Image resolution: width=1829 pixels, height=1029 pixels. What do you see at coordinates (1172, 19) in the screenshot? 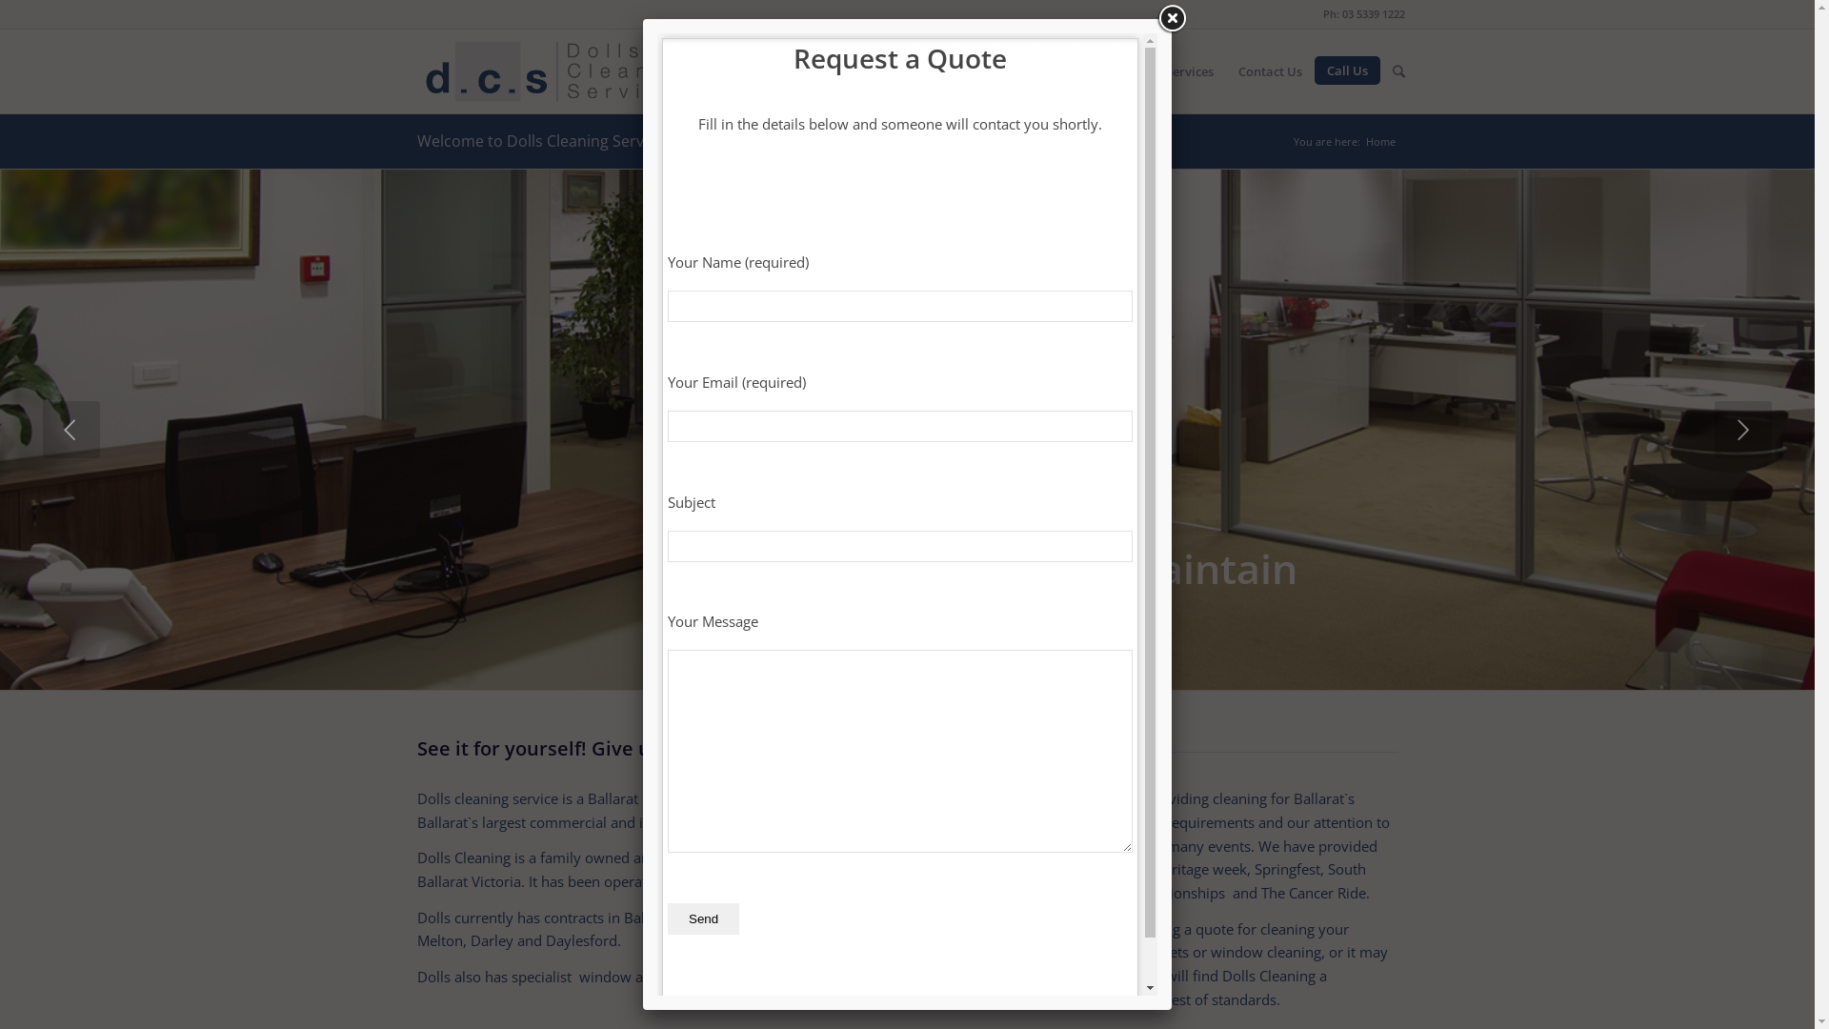
I see `Close` at bounding box center [1172, 19].